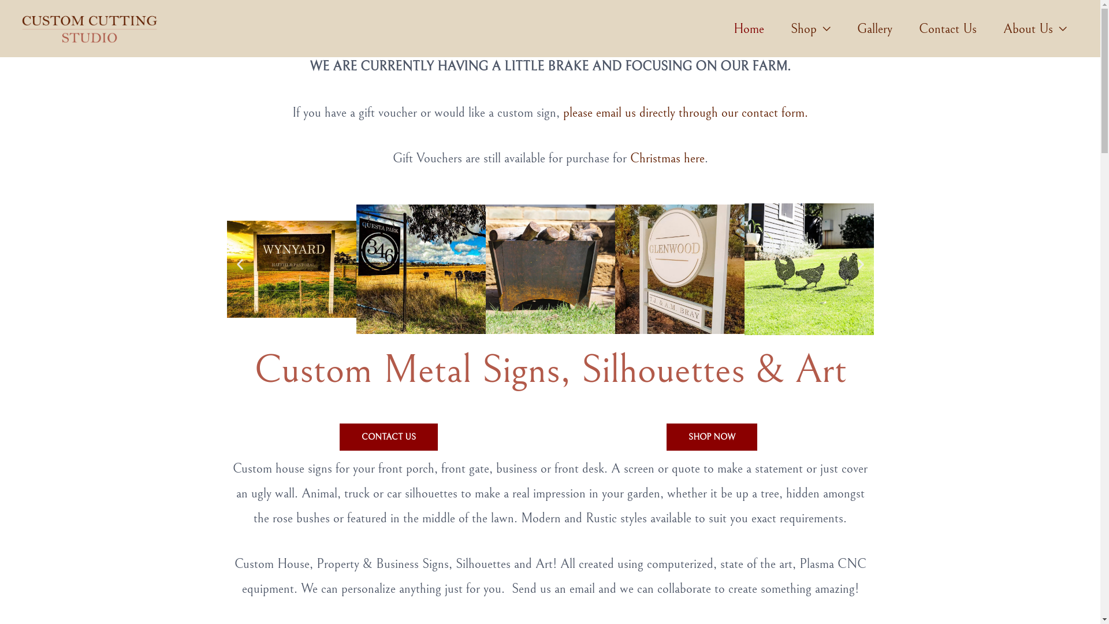  I want to click on Gallery, so click(874, 29).